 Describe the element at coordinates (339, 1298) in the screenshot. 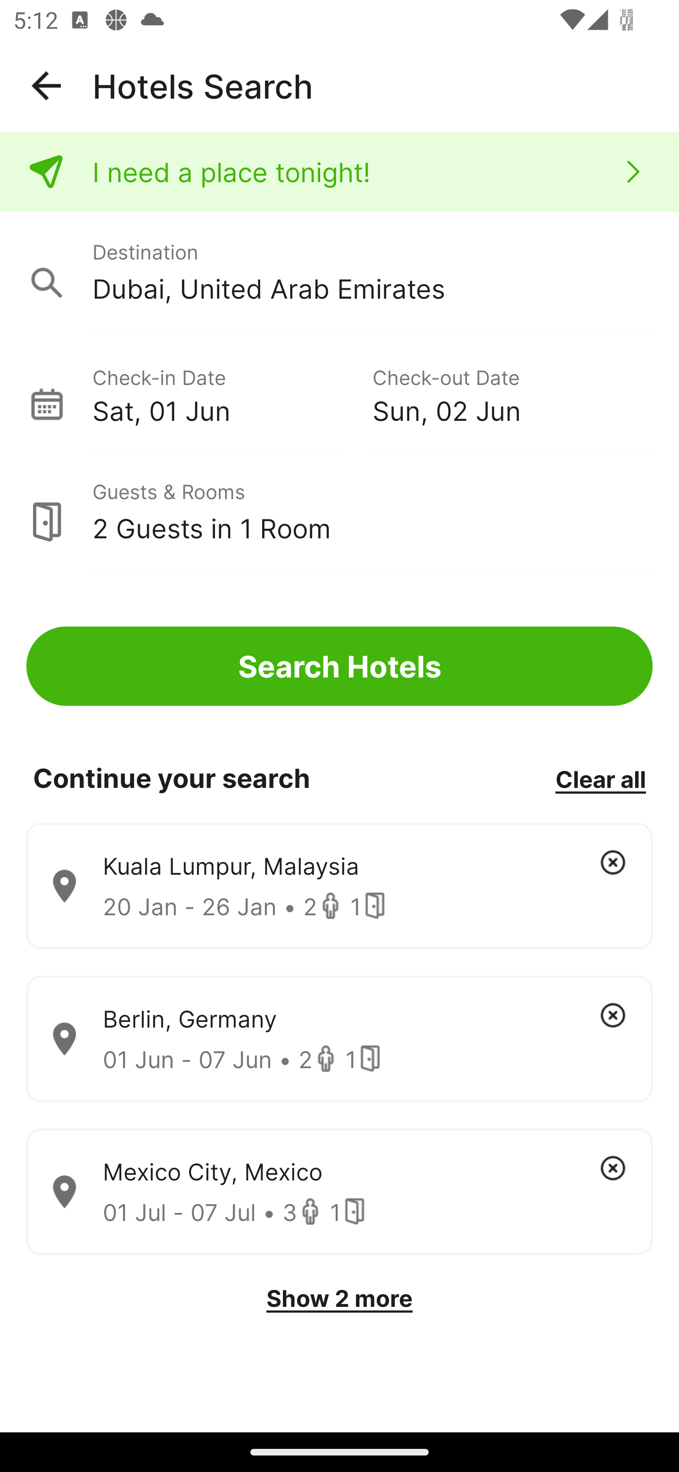

I see `Show 2 more` at that location.